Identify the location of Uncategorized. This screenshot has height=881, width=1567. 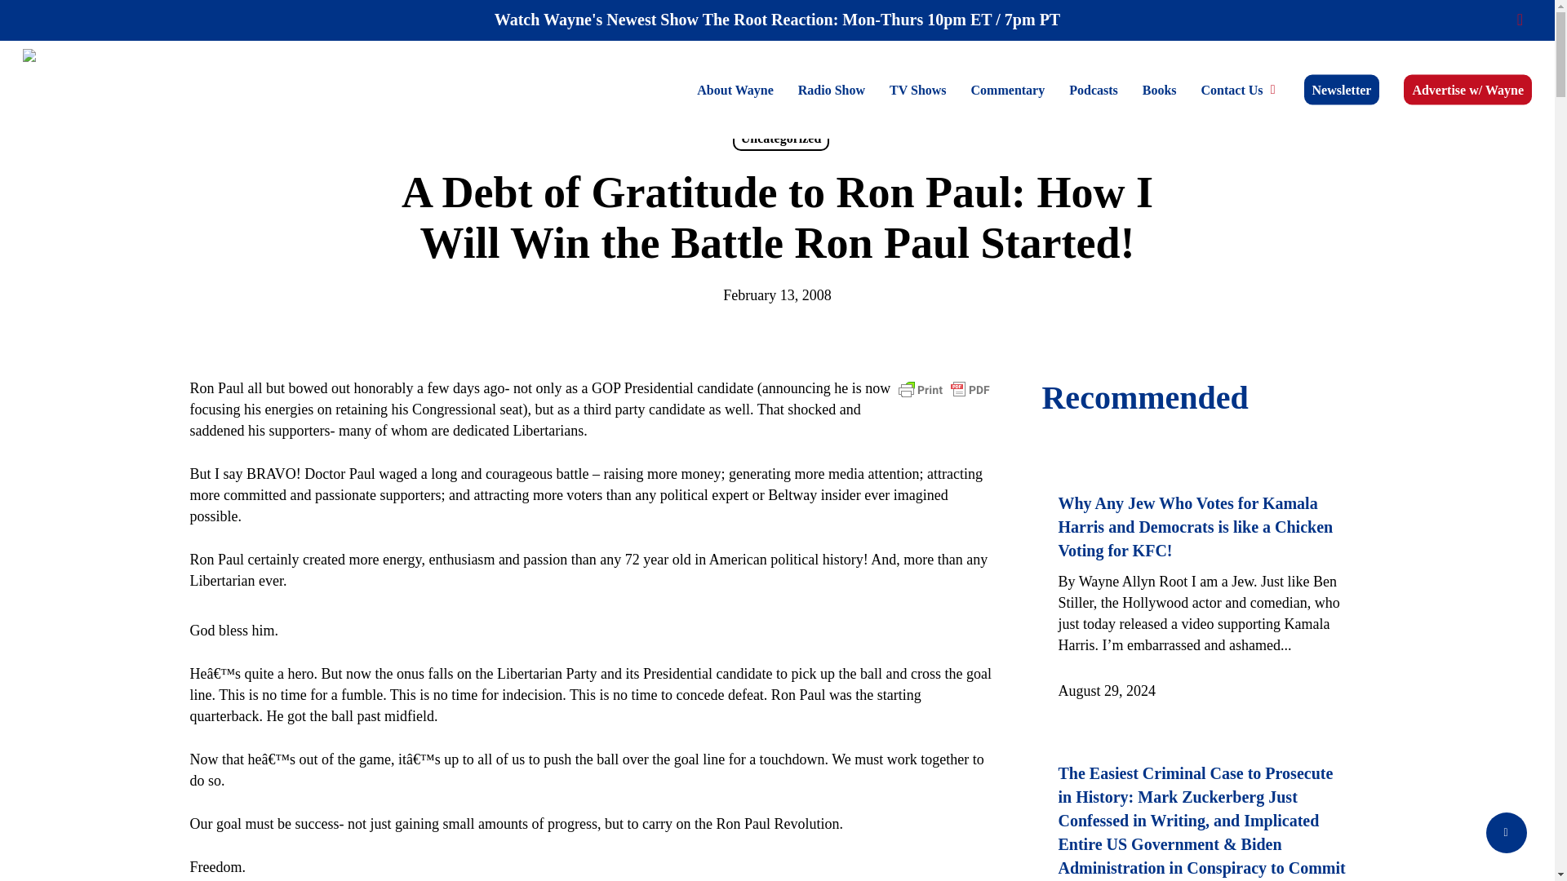
(782, 139).